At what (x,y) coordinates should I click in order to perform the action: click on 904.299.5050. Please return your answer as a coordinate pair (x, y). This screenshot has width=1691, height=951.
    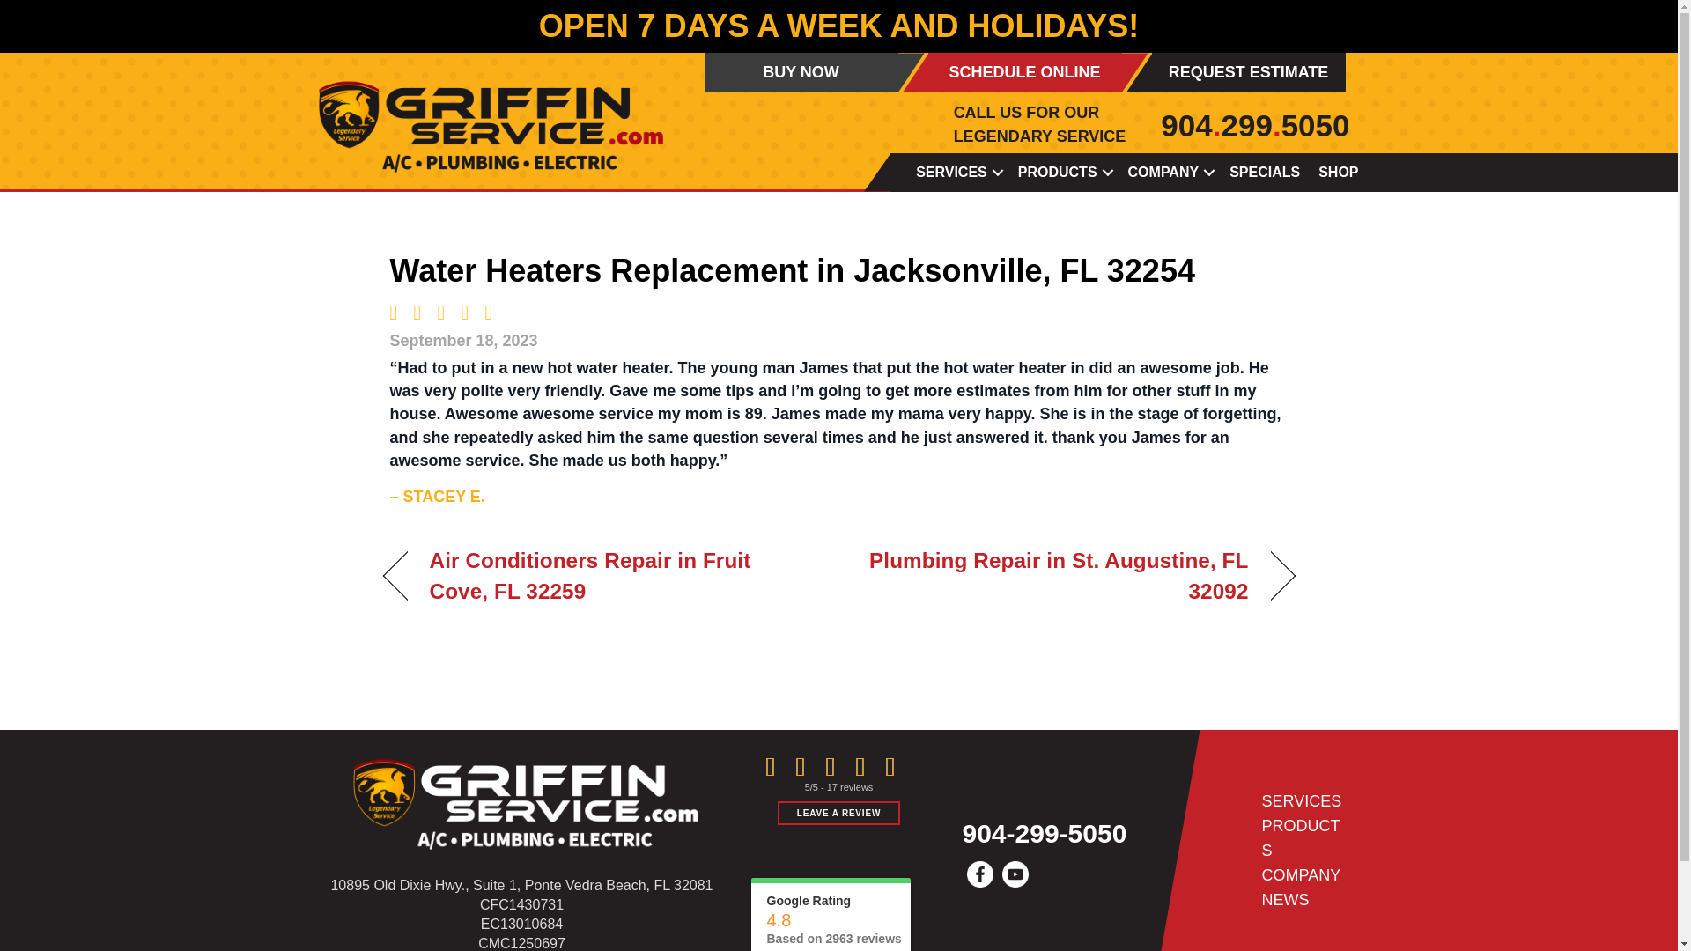
    Looking at the image, I should click on (1254, 125).